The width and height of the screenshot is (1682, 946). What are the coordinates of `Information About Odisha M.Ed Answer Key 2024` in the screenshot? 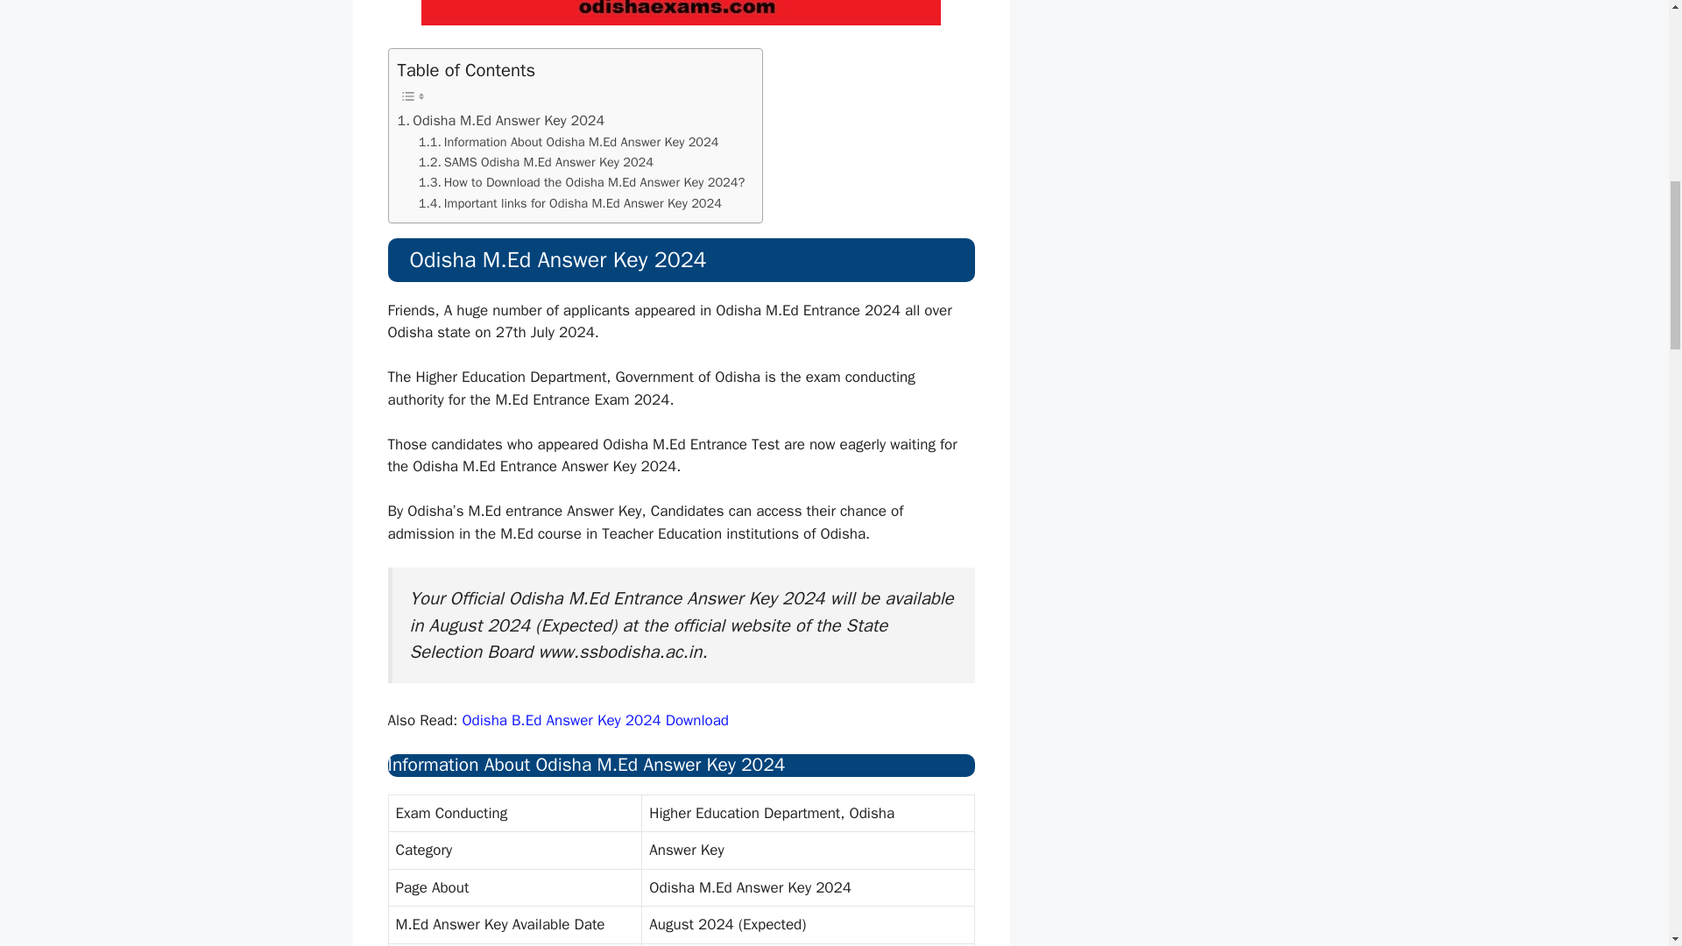 It's located at (569, 142).